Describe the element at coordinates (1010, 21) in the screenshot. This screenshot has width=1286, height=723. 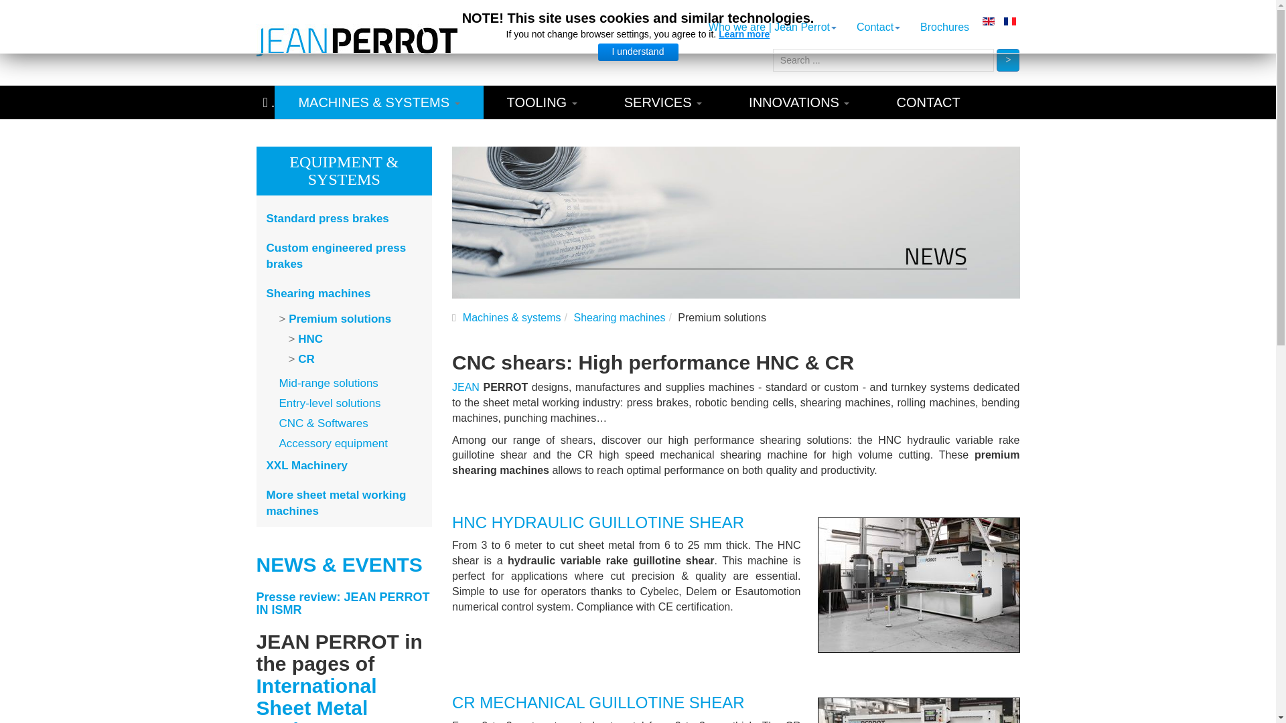
I see `FR` at that location.